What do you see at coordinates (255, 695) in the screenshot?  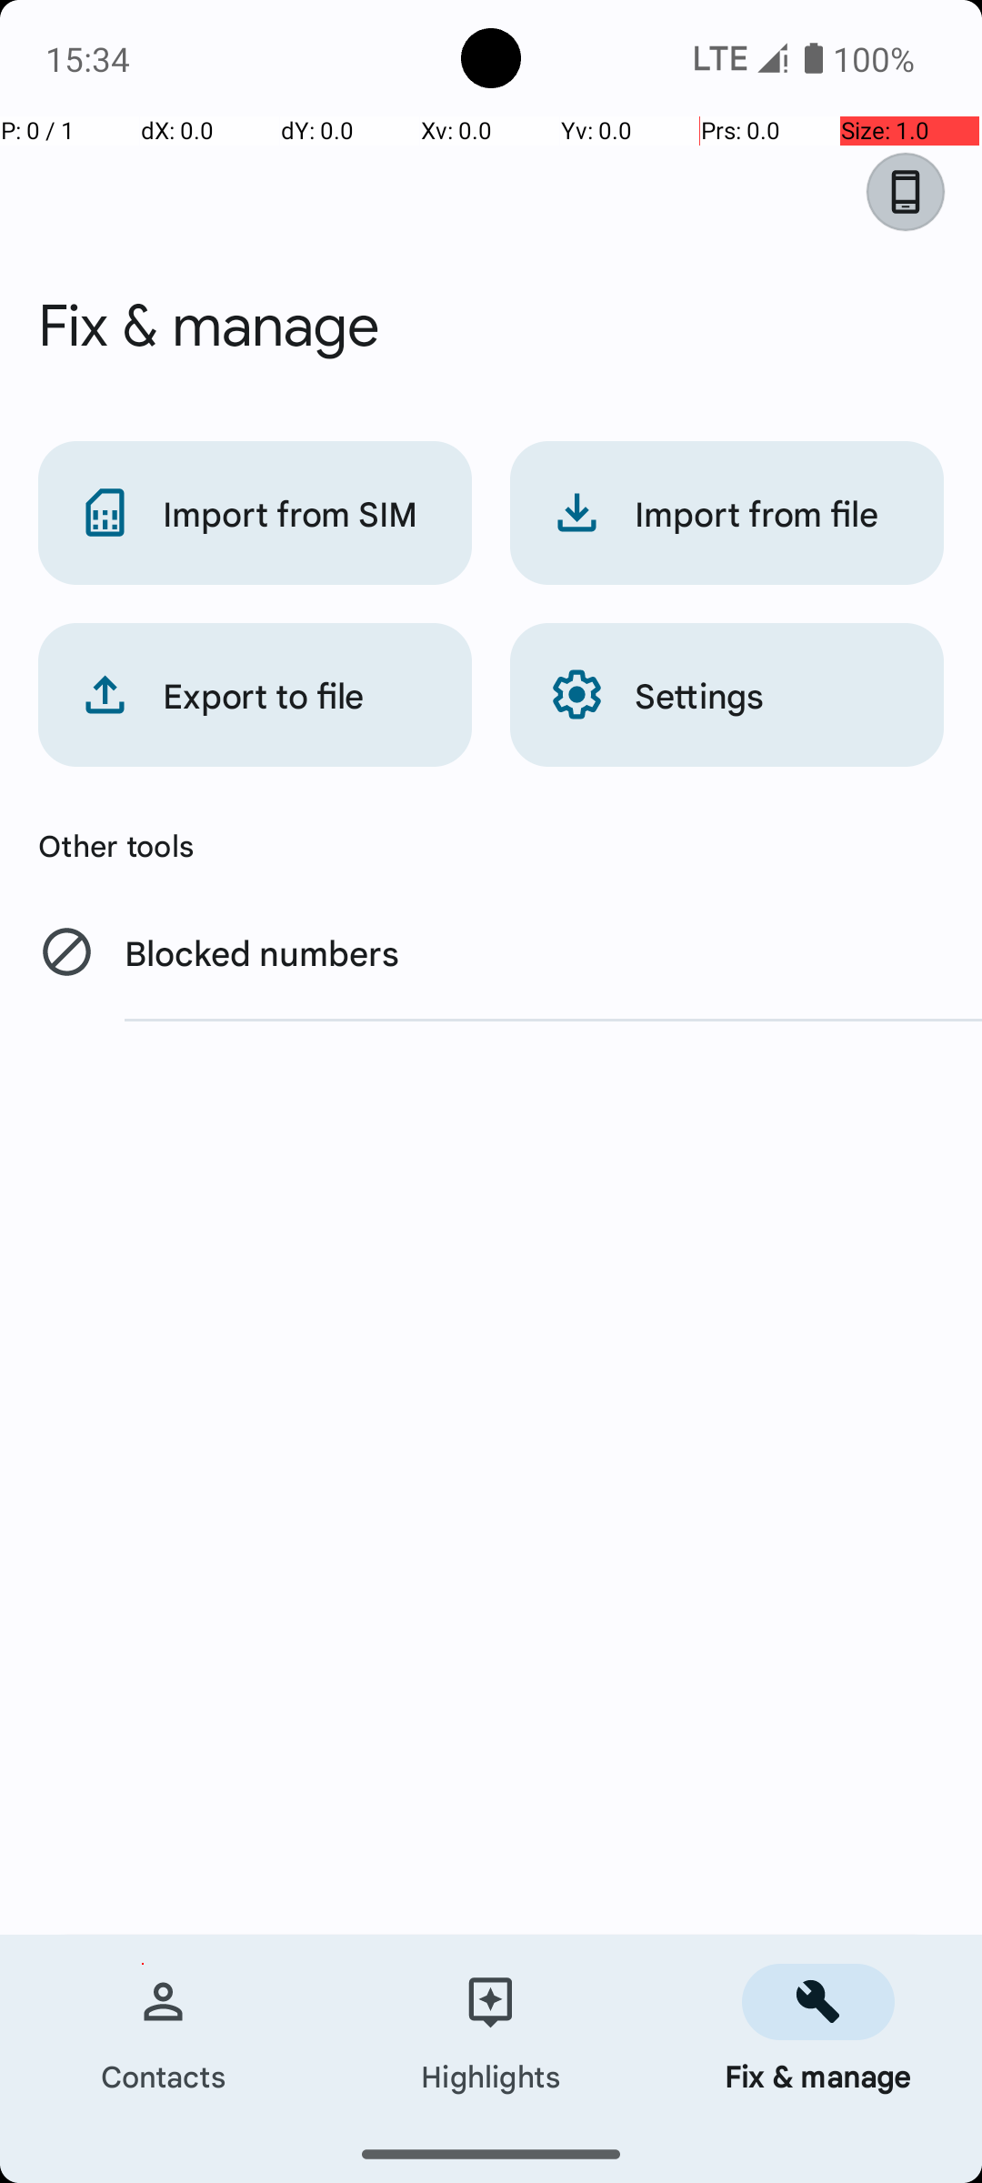 I see `Export to file` at bounding box center [255, 695].